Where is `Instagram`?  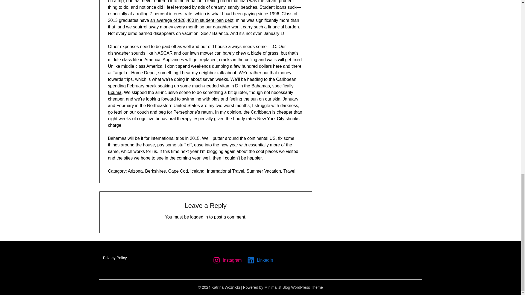 Instagram is located at coordinates (228, 260).